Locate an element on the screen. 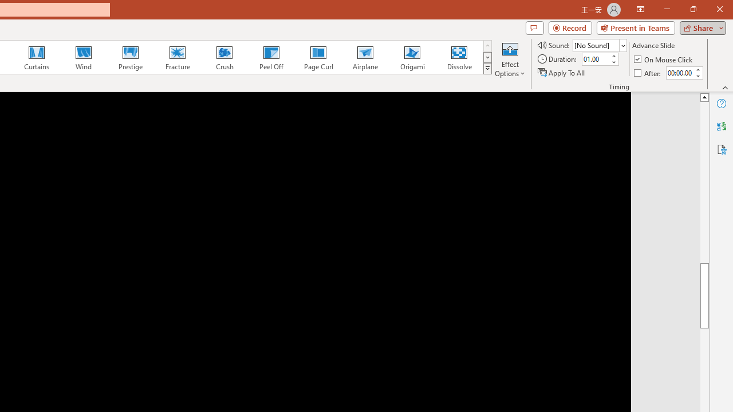  Apply To All is located at coordinates (562, 72).